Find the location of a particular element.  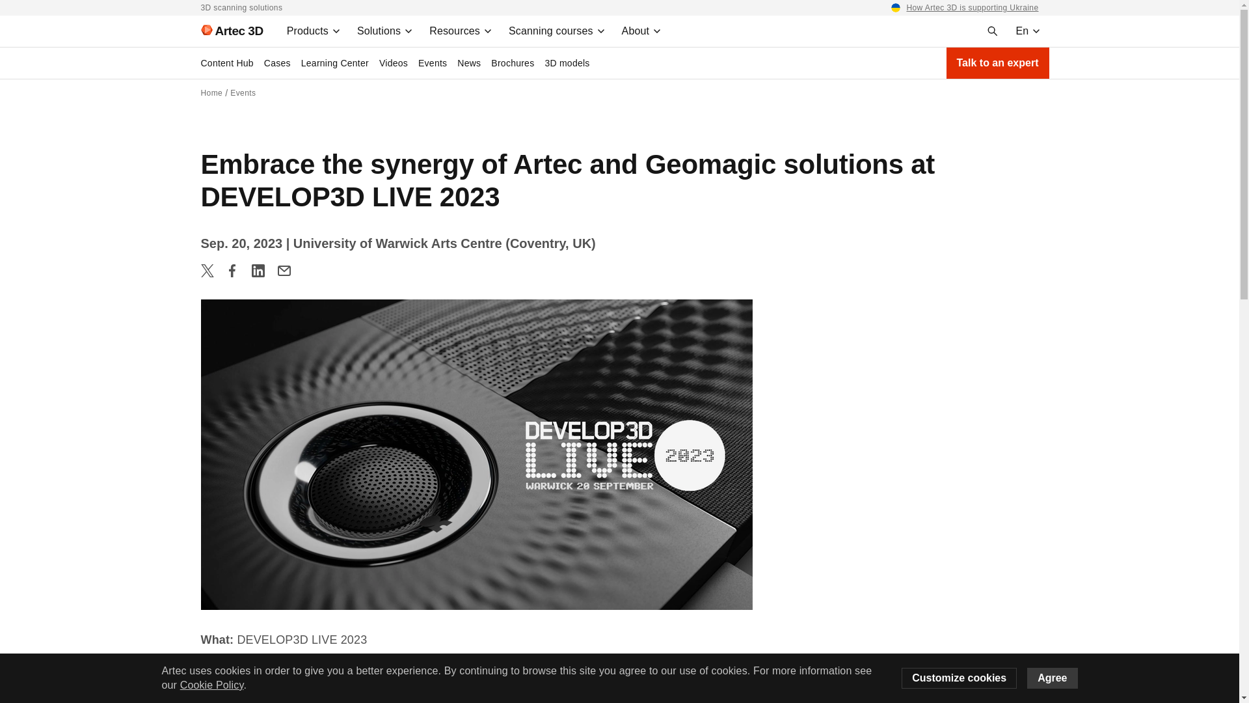

Products is located at coordinates (314, 31).